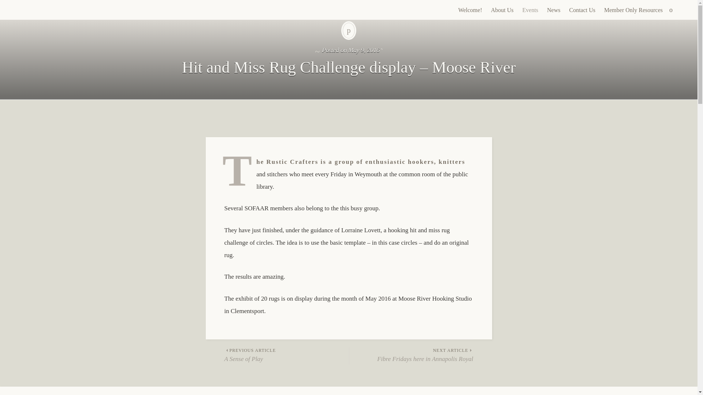 The width and height of the screenshot is (703, 395). Describe the element at coordinates (411, 355) in the screenshot. I see `Welcome!` at that location.